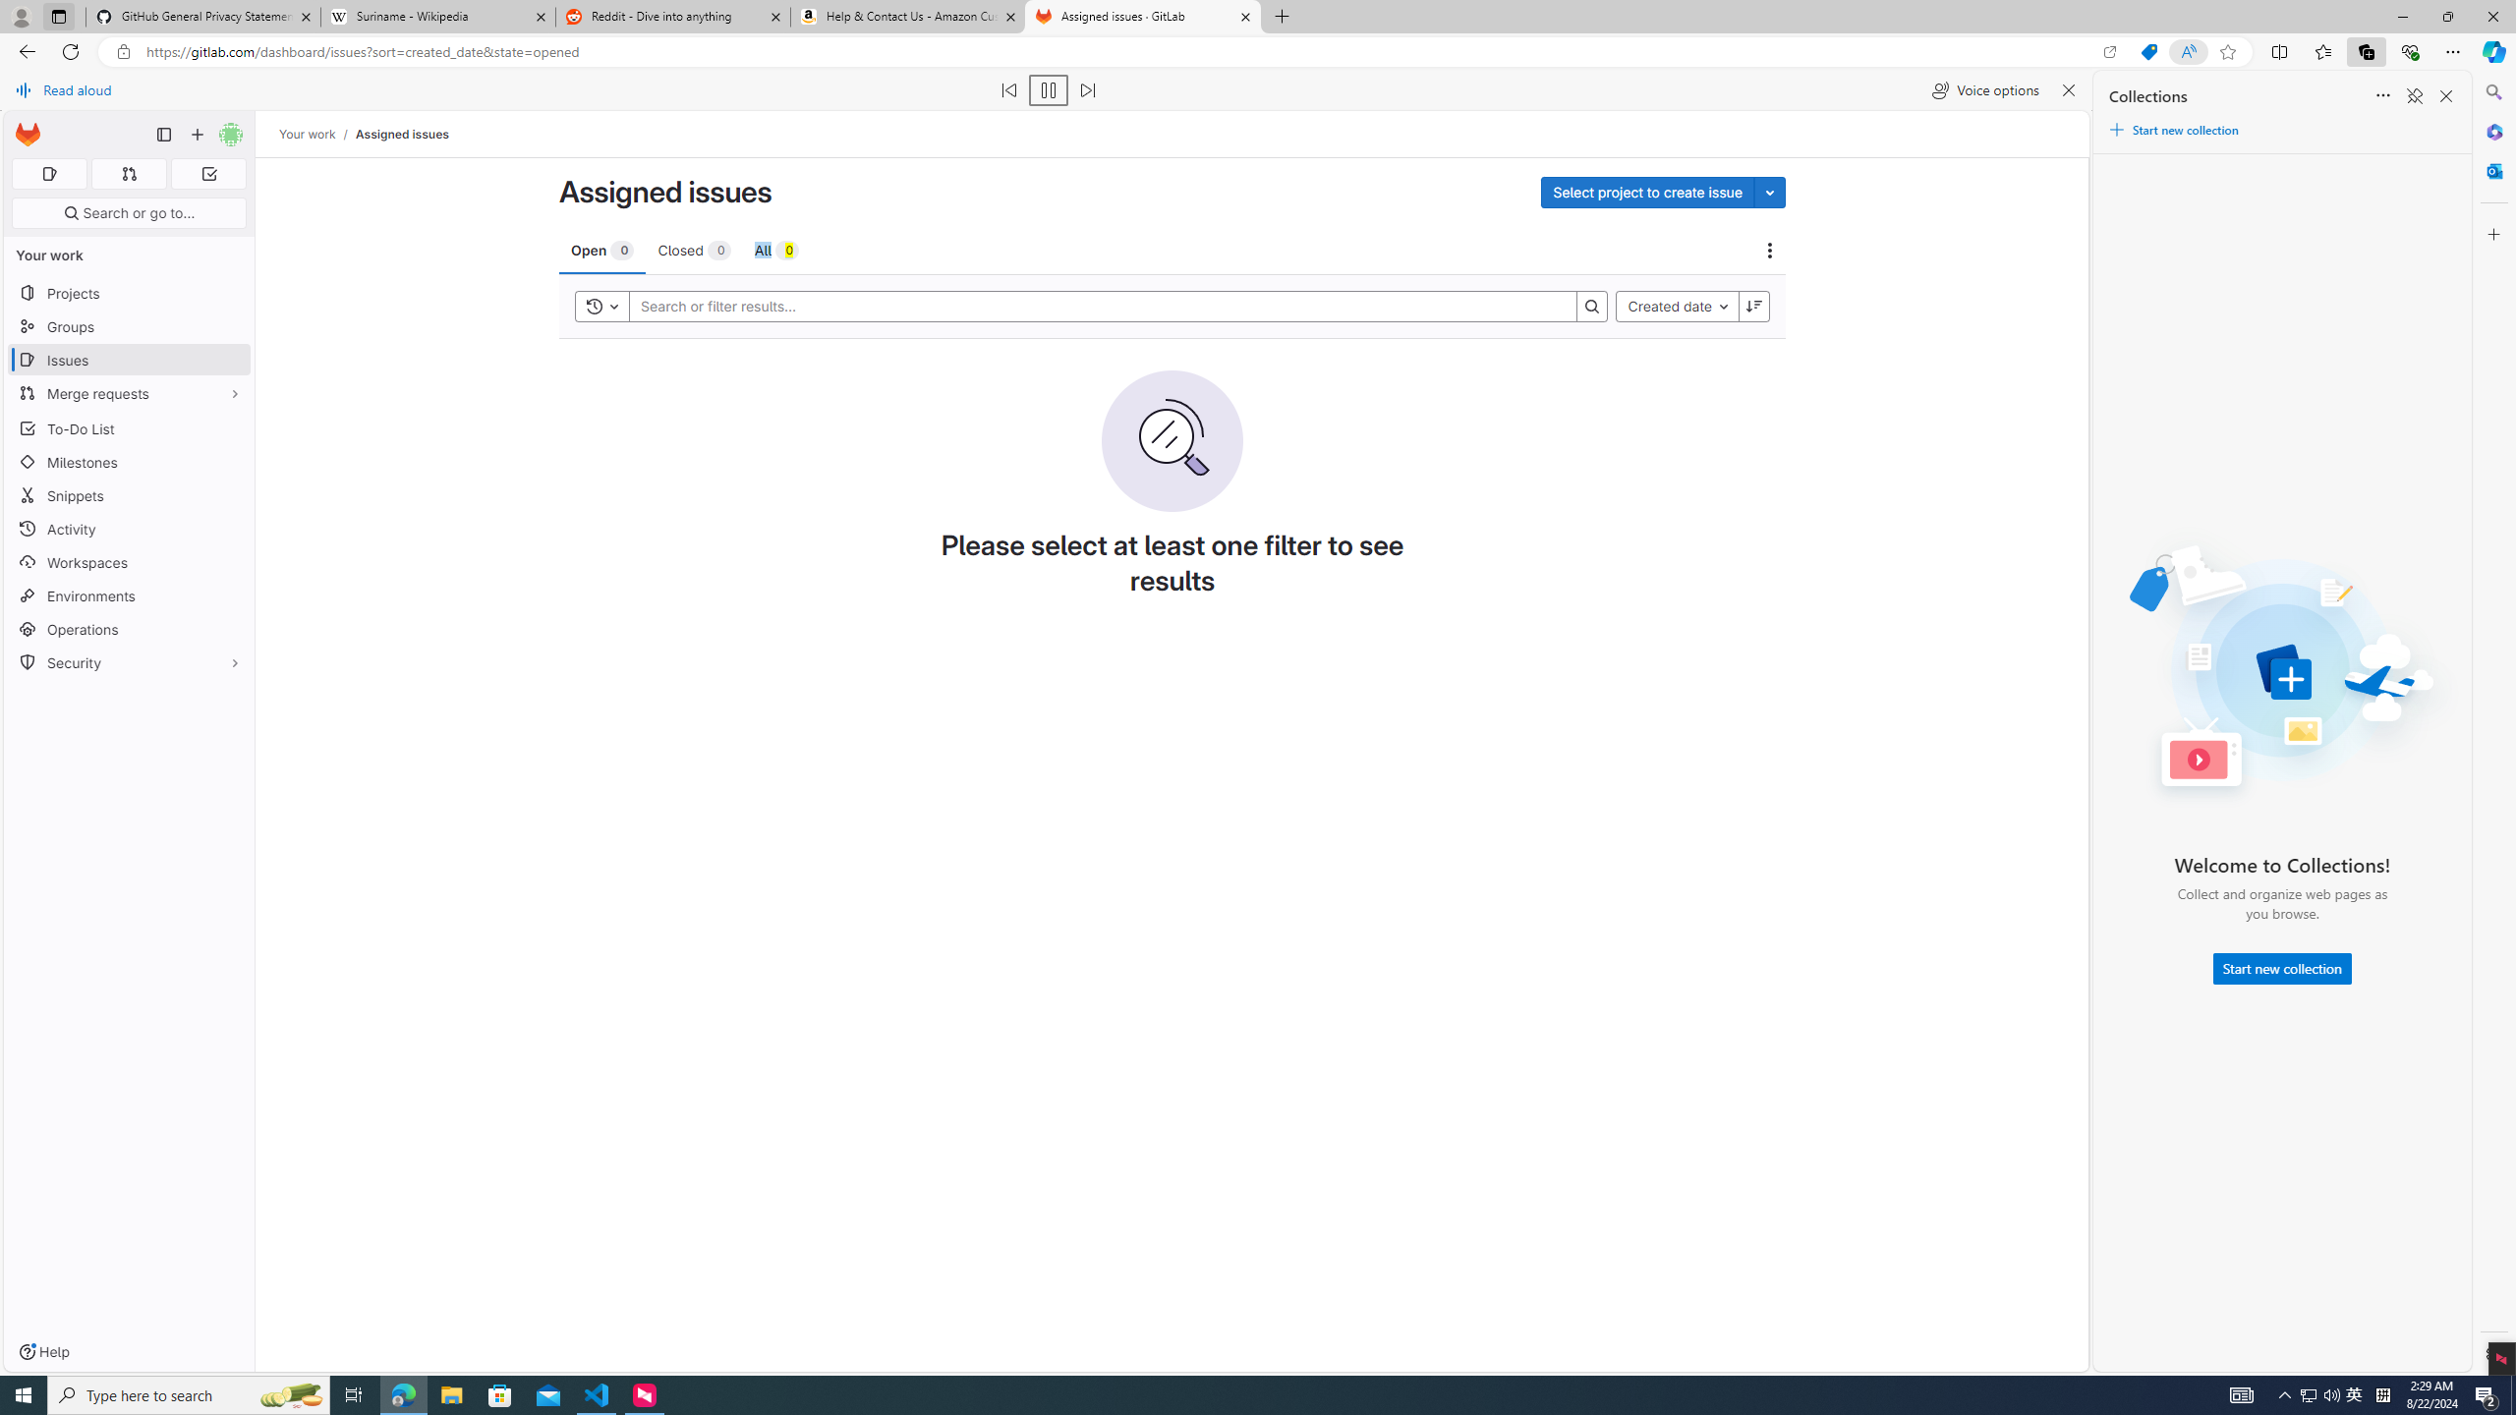 This screenshot has width=2516, height=1415. What do you see at coordinates (203, 17) in the screenshot?
I see `GitHub General Privacy Statement - GitHub Docs` at bounding box center [203, 17].